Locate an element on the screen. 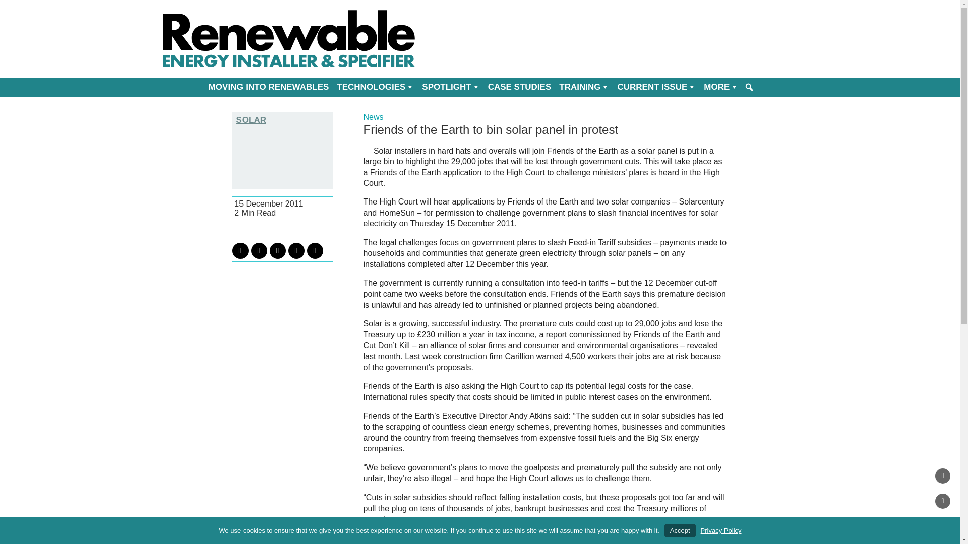 The image size is (968, 544). Share on WhatsApp is located at coordinates (315, 251).